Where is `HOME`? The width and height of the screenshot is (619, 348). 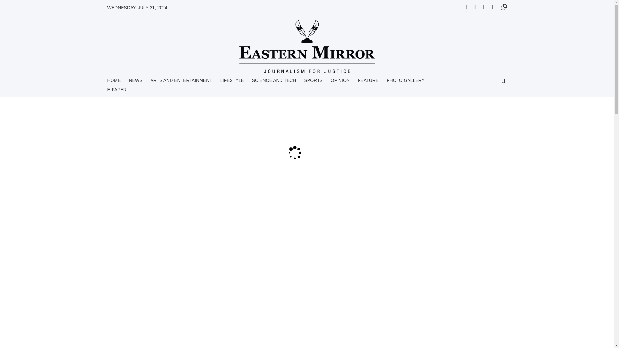 HOME is located at coordinates (114, 82).